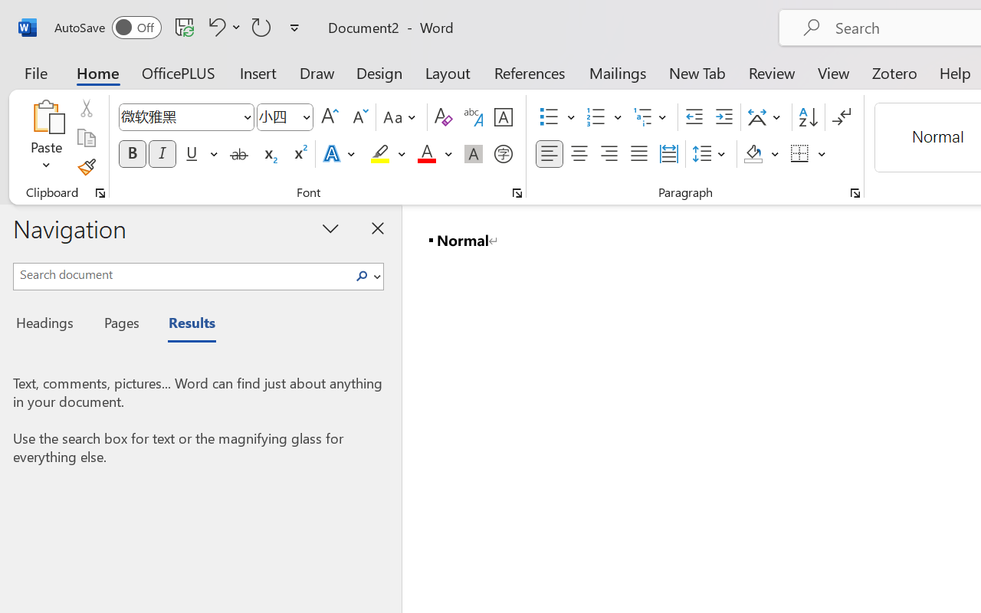 This screenshot has height=613, width=981. What do you see at coordinates (268, 154) in the screenshot?
I see `Subscript` at bounding box center [268, 154].